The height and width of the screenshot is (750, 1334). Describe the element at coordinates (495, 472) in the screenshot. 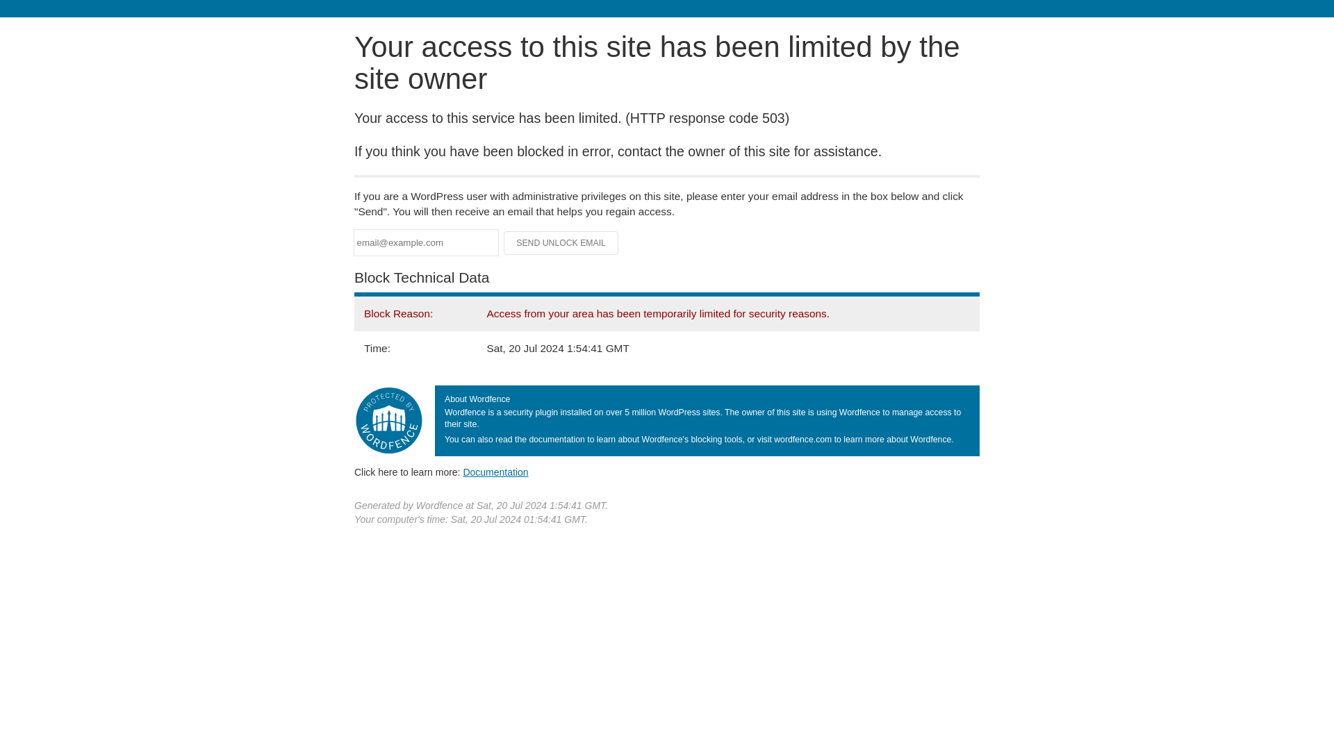

I see `Documentation` at that location.